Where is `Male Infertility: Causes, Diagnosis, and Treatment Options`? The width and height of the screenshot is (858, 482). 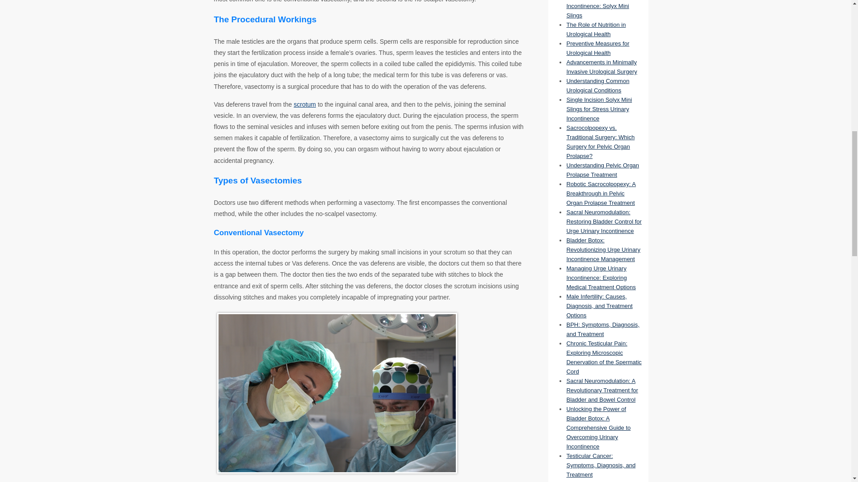 Male Infertility: Causes, Diagnosis, and Treatment Options is located at coordinates (599, 305).